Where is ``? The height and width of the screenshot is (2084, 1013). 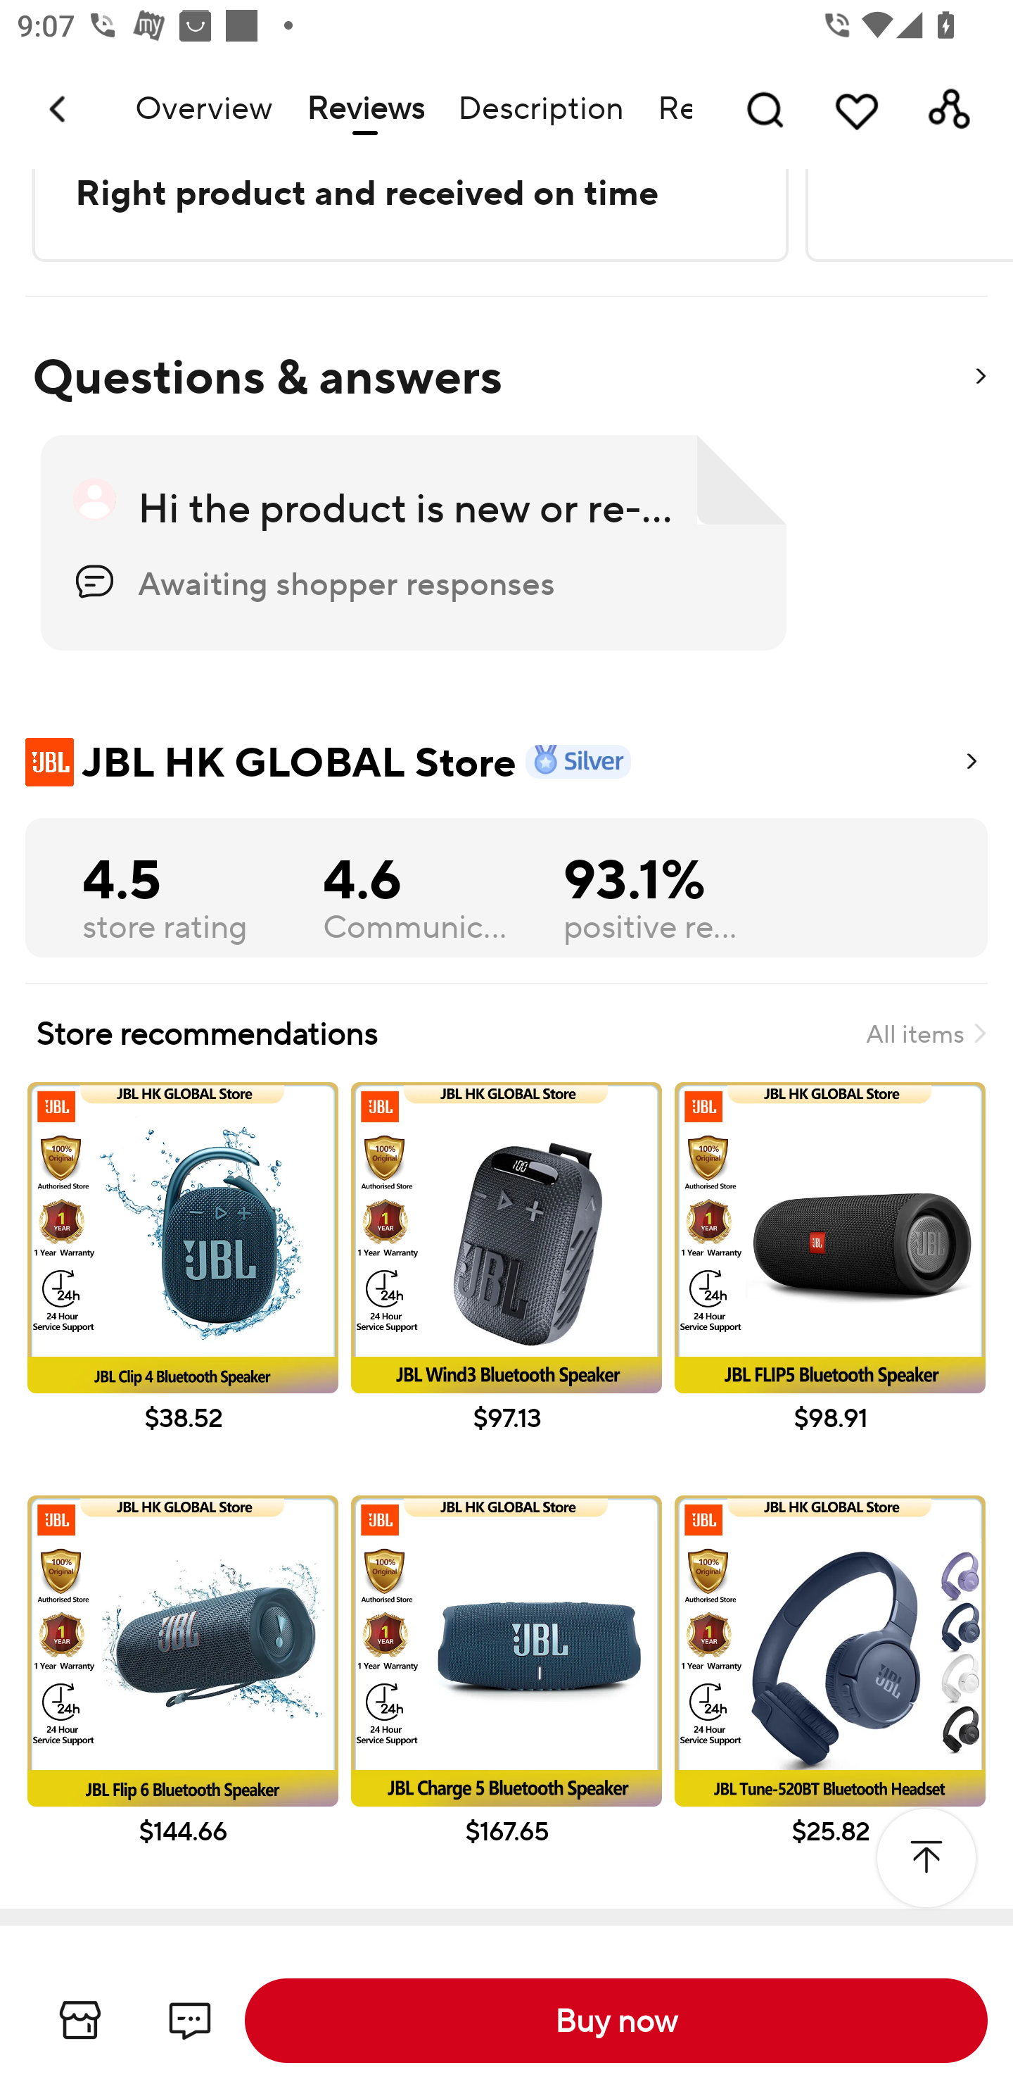  is located at coordinates (926, 1857).